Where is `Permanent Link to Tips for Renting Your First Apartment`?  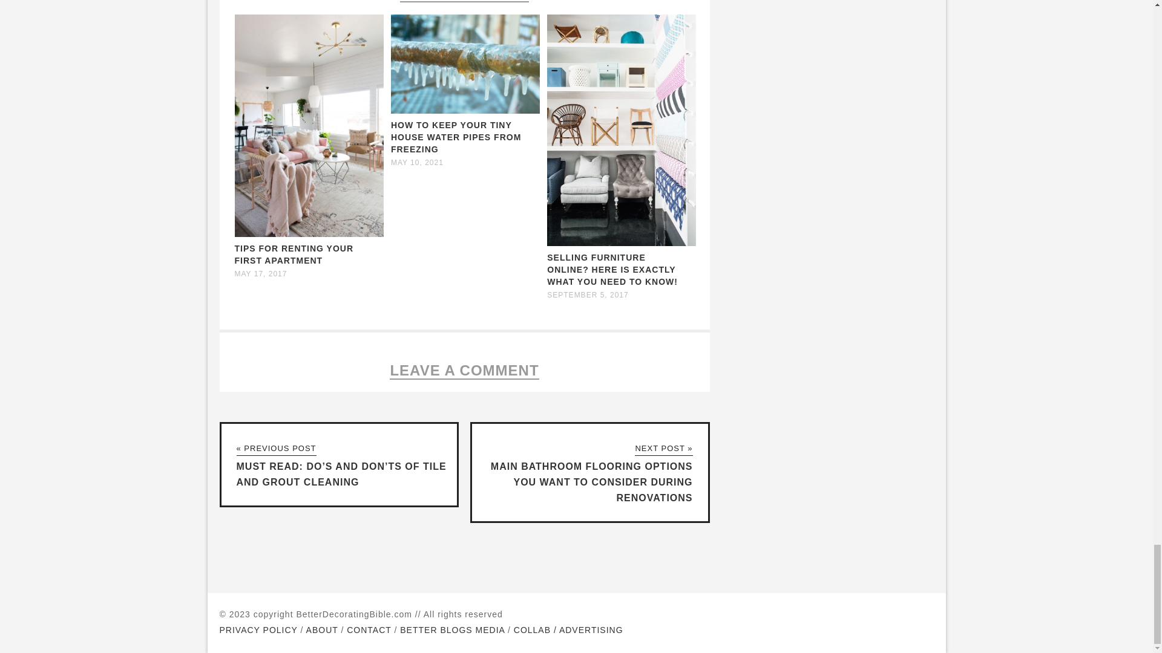 Permanent Link to Tips for Renting Your First Apartment is located at coordinates (309, 235).